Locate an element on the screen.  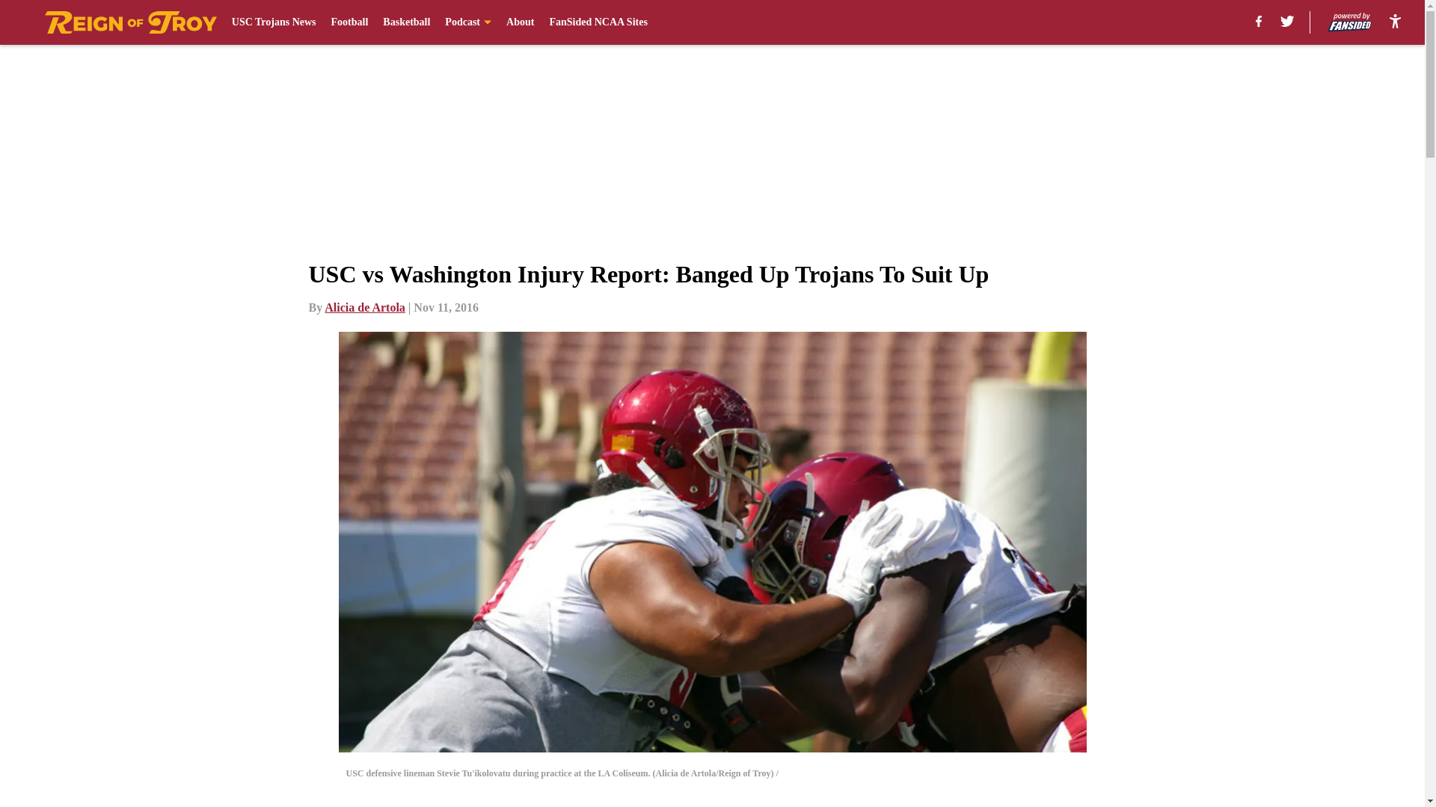
Alicia de Artola is located at coordinates (364, 307).